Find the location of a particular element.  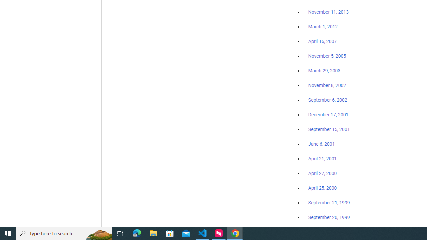

June 6, 2001 is located at coordinates (322, 144).